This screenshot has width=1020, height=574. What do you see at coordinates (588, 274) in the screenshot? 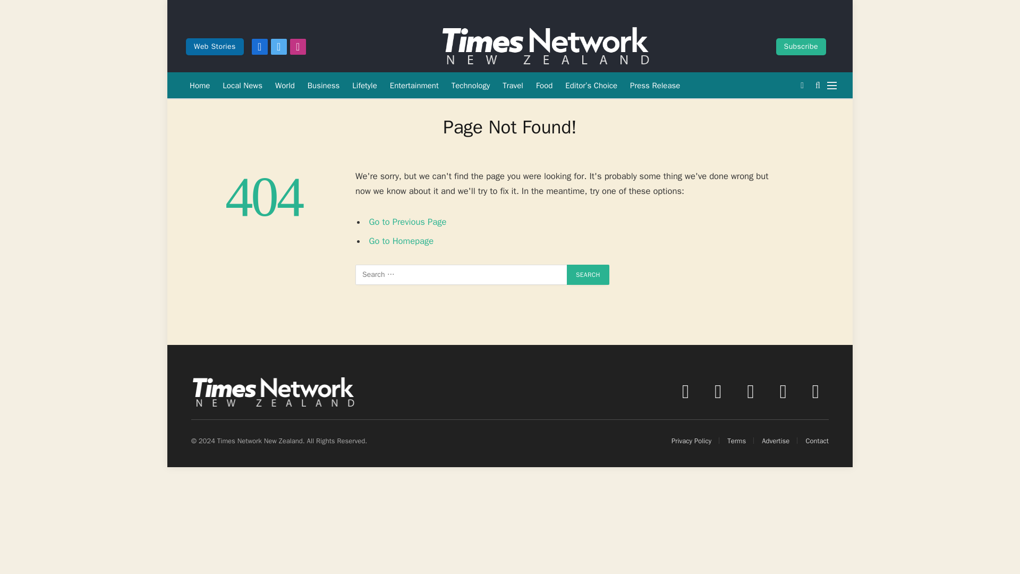
I see `Search` at bounding box center [588, 274].